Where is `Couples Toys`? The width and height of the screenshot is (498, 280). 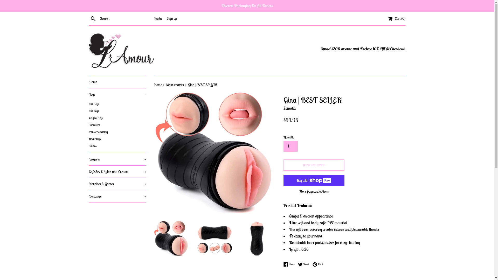
Couples Toys is located at coordinates (117, 118).